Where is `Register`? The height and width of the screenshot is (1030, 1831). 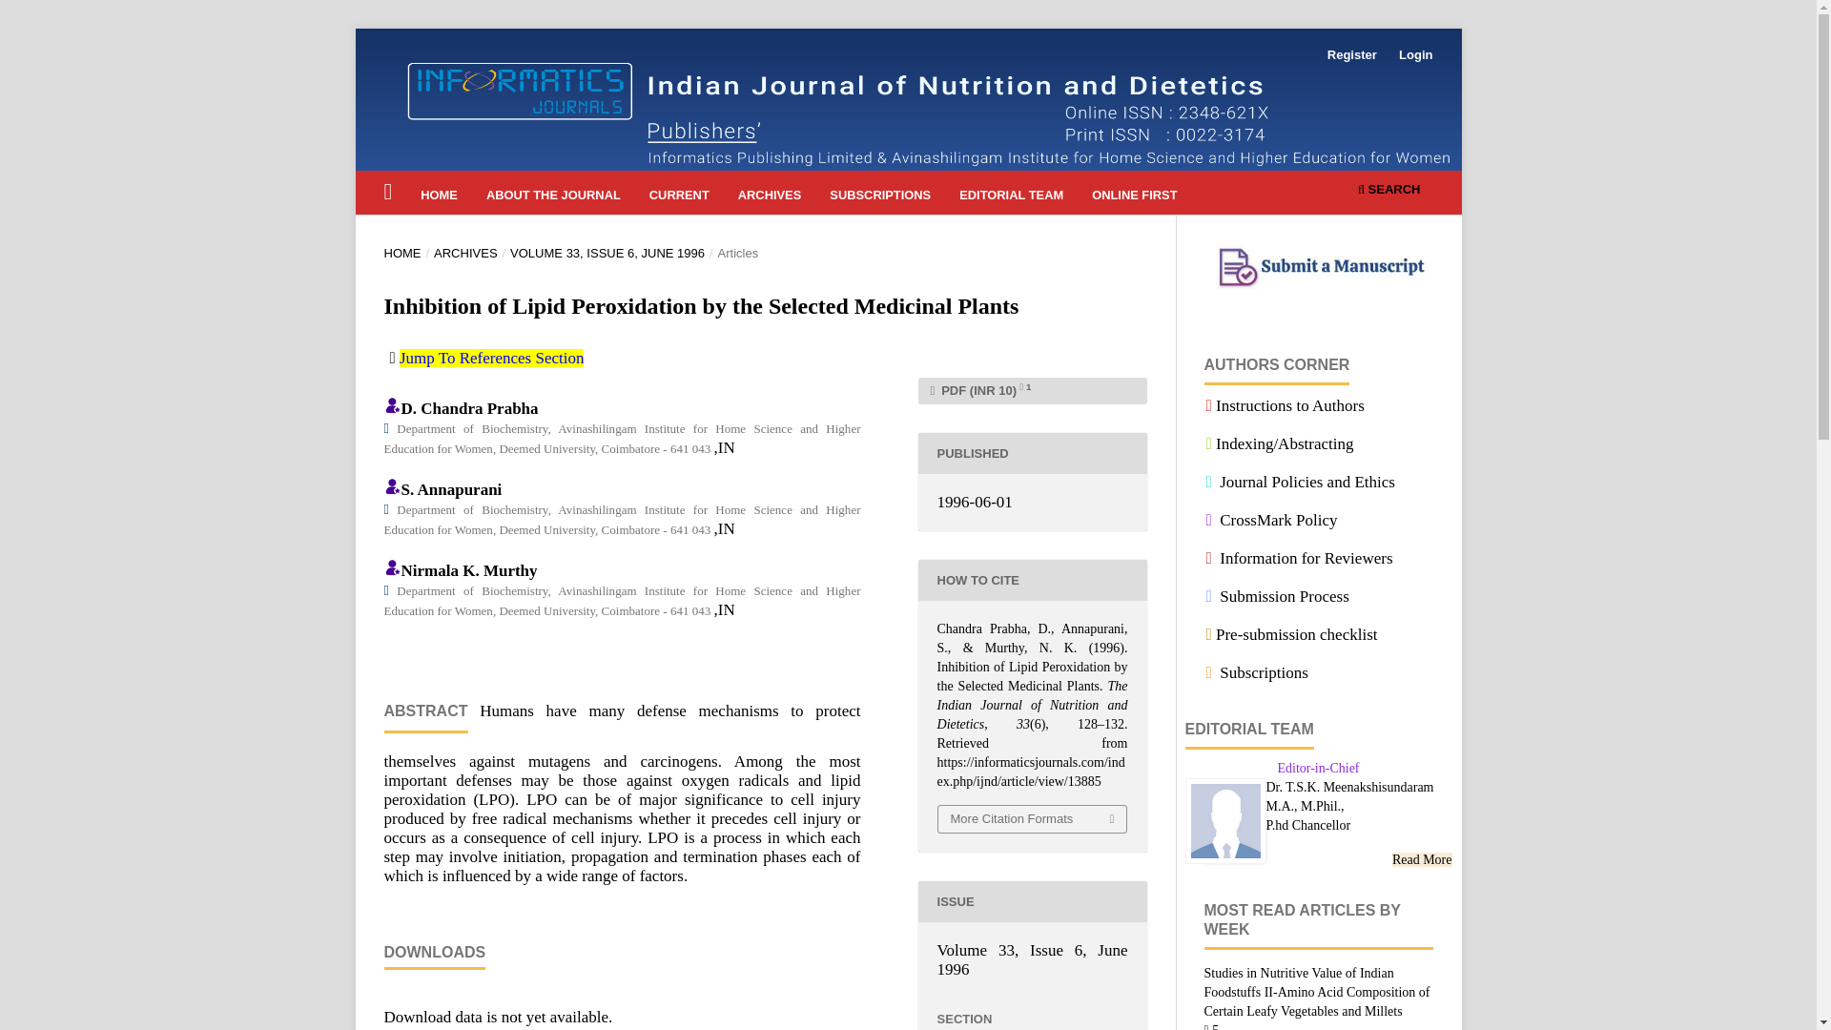
Register is located at coordinates (1352, 55).